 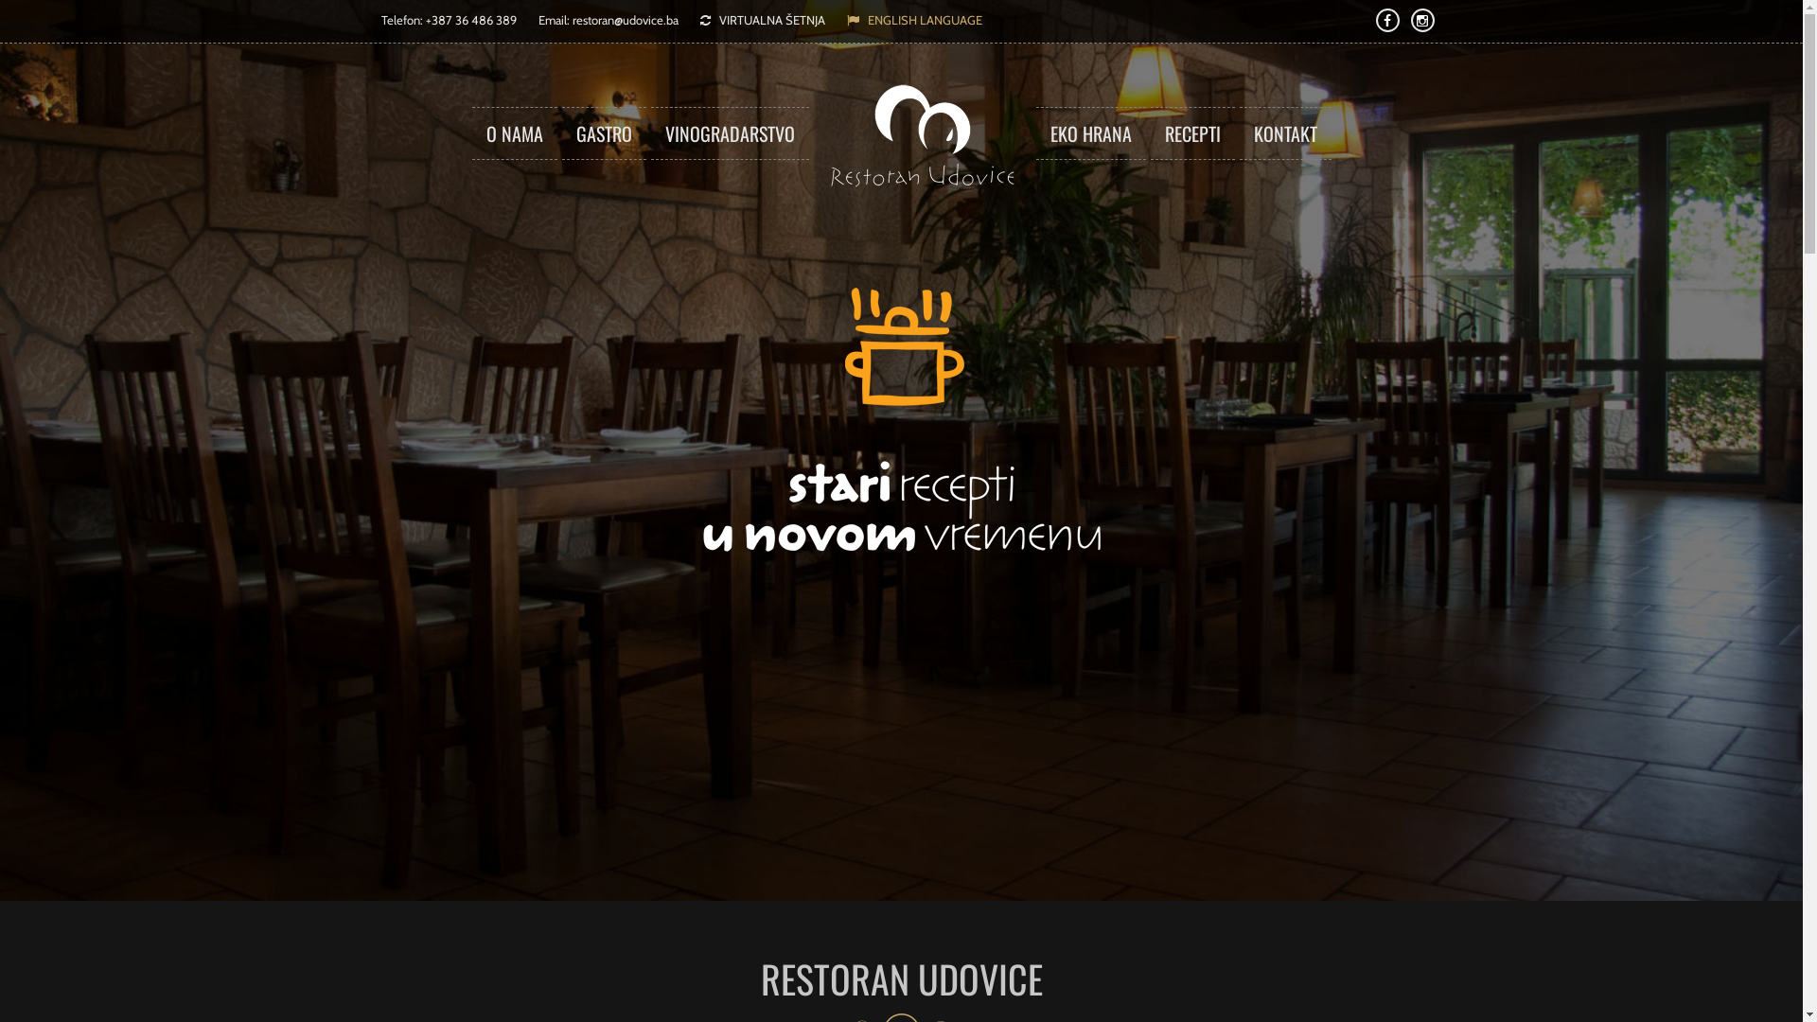 I want to click on VINOGRADARSTVO, so click(x=731, y=133).